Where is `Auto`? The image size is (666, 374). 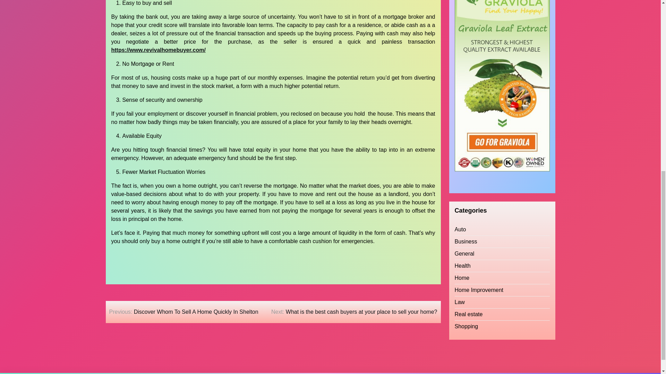
Auto is located at coordinates (460, 151).